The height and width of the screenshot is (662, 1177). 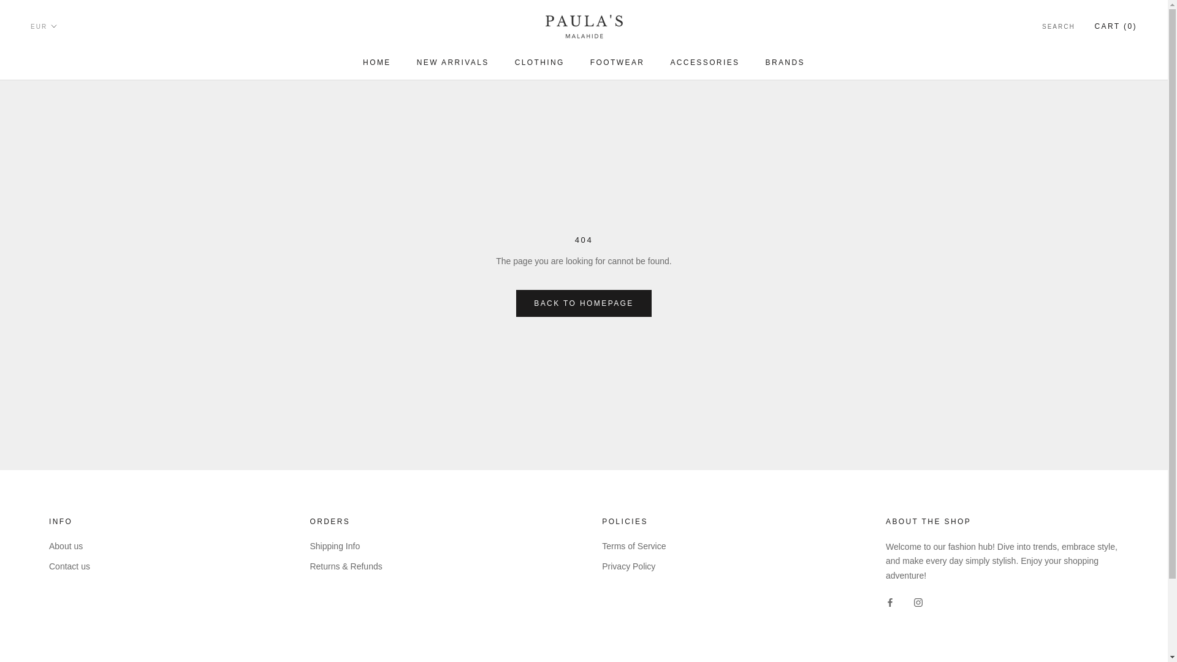 I want to click on About us, so click(x=1058, y=27).